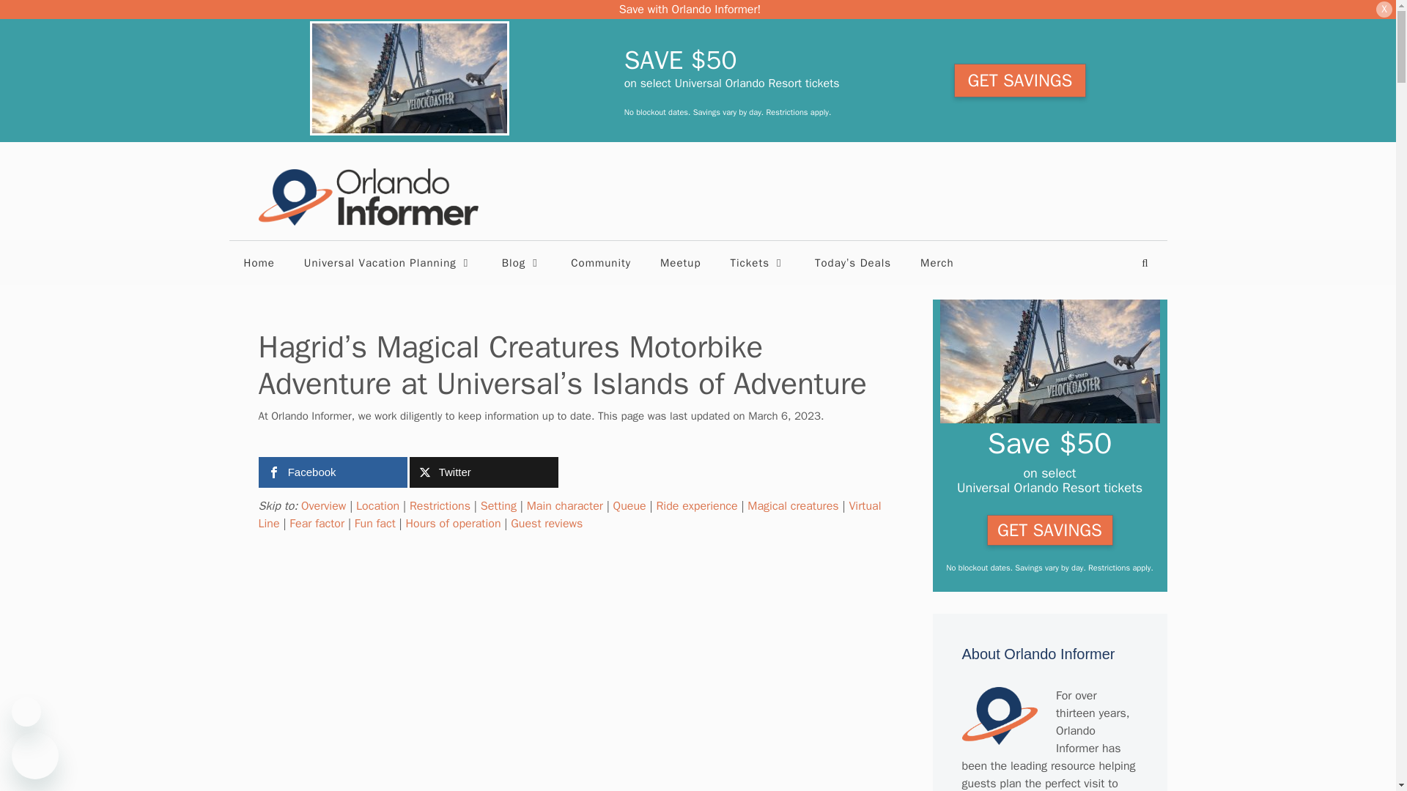 Image resolution: width=1407 pixels, height=791 pixels. I want to click on Meetup, so click(680, 262).